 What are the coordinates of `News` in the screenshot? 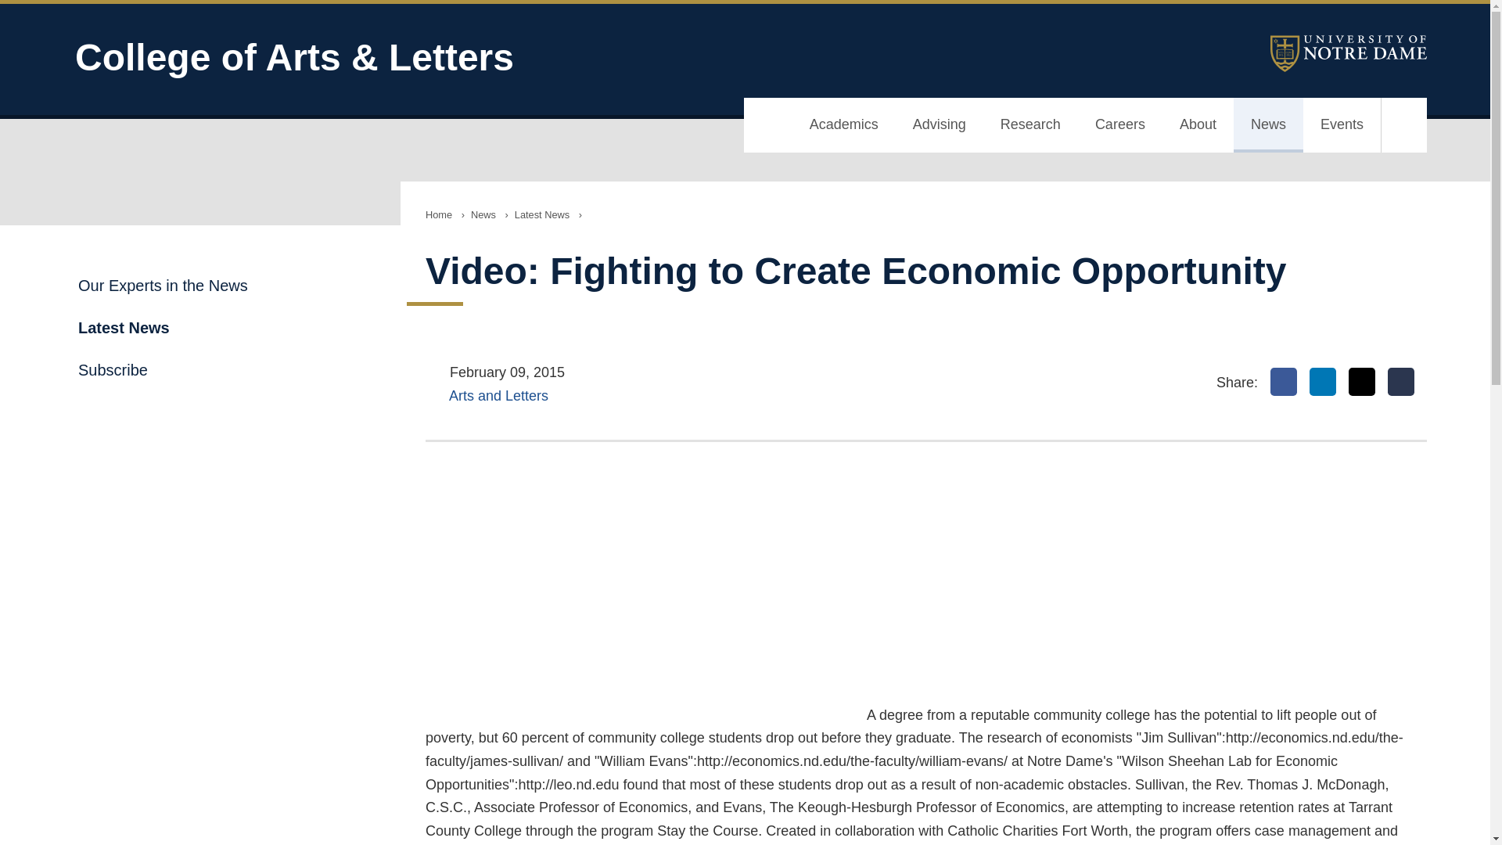 It's located at (483, 214).